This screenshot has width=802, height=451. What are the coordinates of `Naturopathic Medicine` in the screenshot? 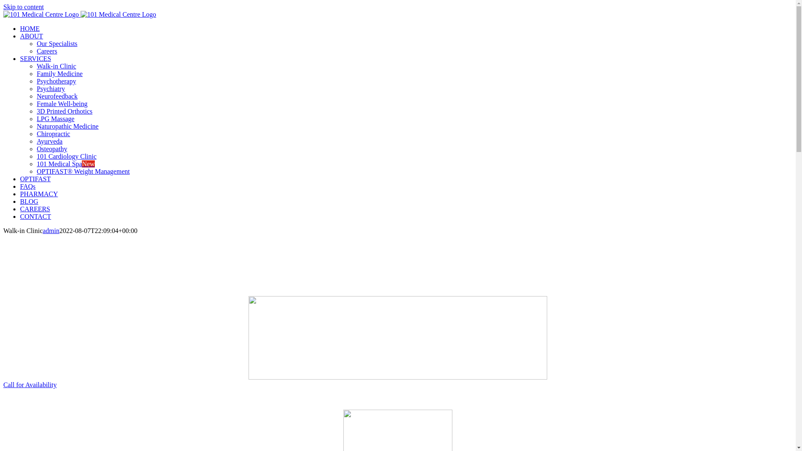 It's located at (68, 126).